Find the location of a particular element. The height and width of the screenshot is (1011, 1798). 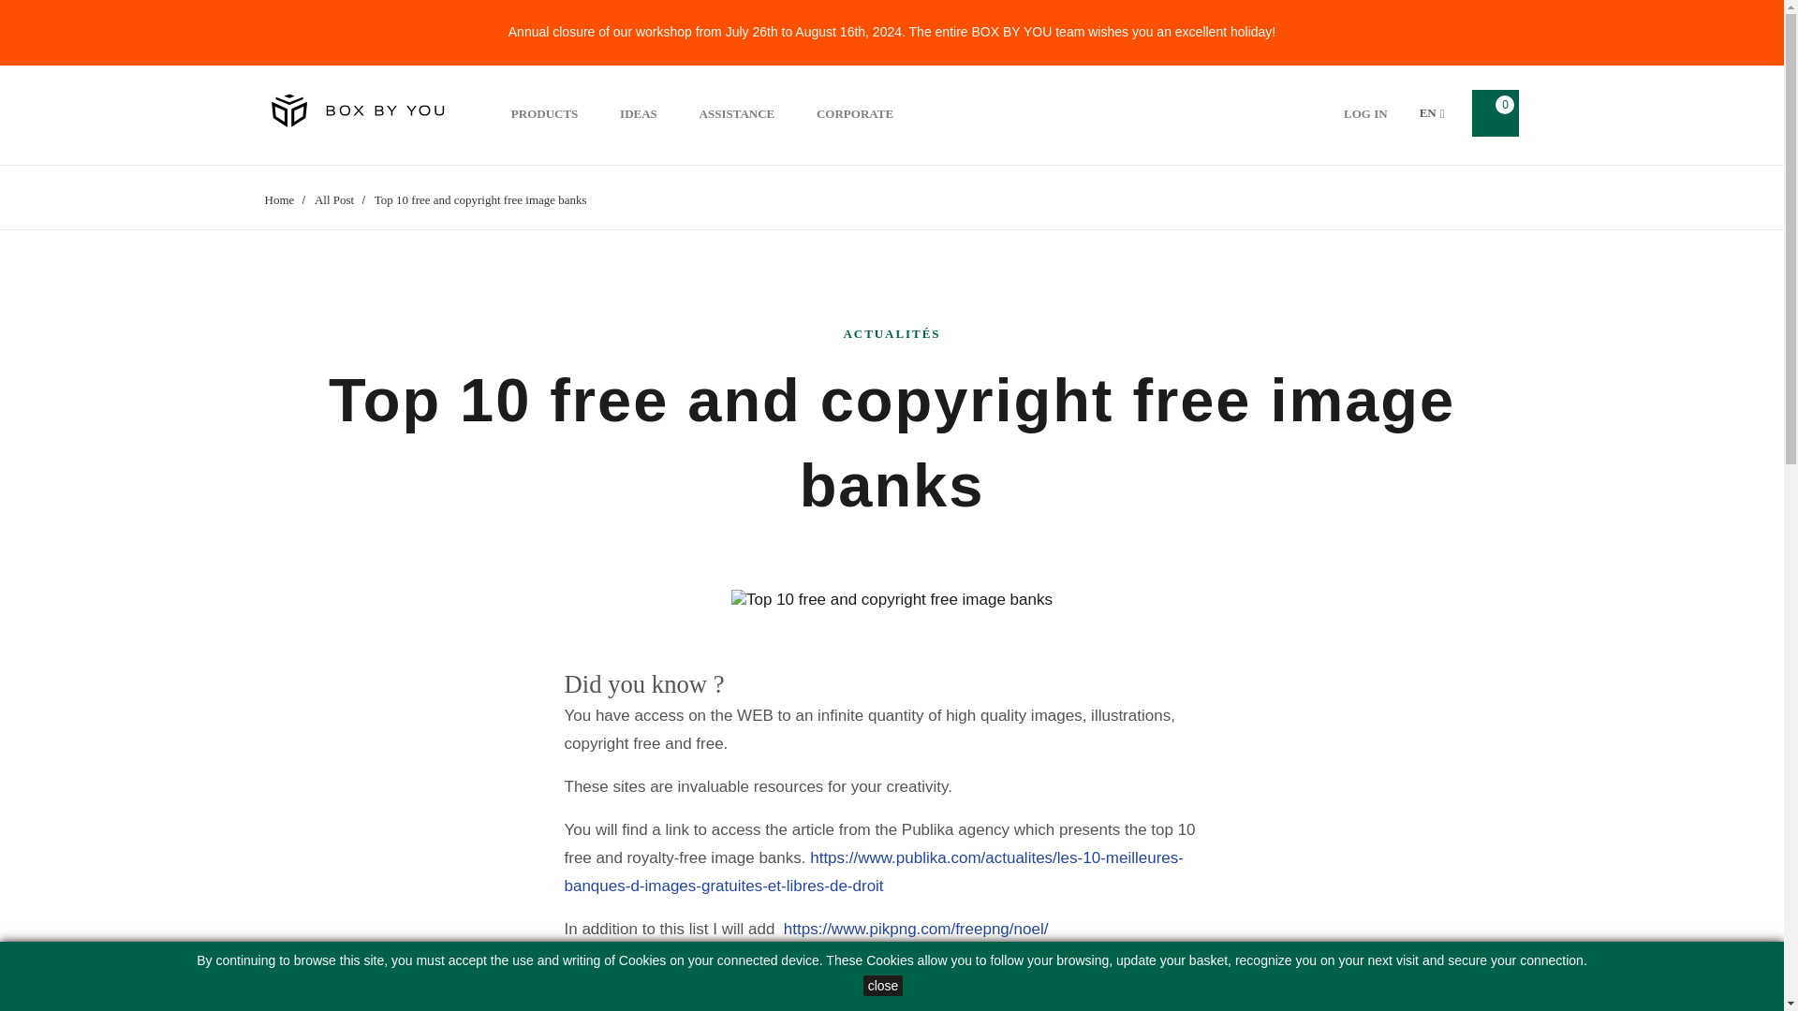

ASSISTANCE is located at coordinates (736, 113).